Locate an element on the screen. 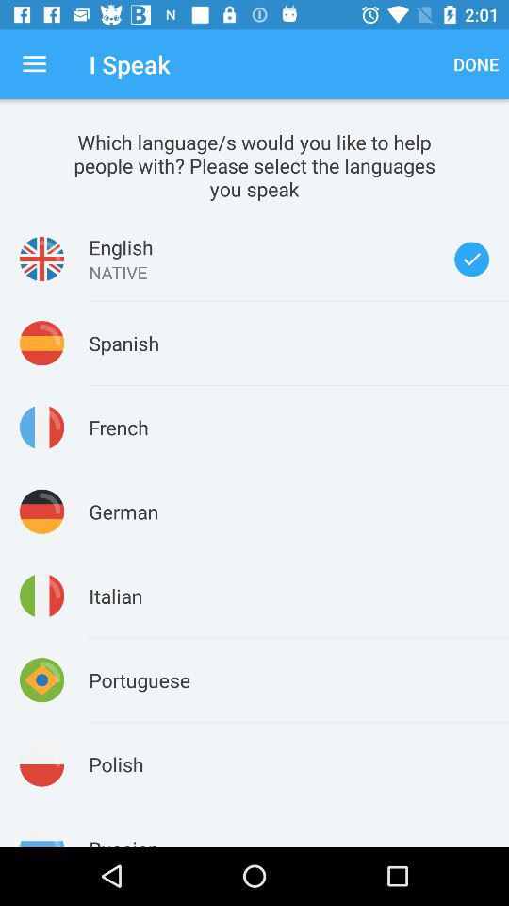 The image size is (509, 906). launch the icon to the left of the i speak is located at coordinates (34, 64).